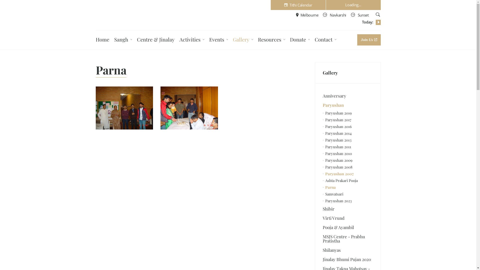 The image size is (480, 270). What do you see at coordinates (348, 153) in the screenshot?
I see `Paryushan 2010` at bounding box center [348, 153].